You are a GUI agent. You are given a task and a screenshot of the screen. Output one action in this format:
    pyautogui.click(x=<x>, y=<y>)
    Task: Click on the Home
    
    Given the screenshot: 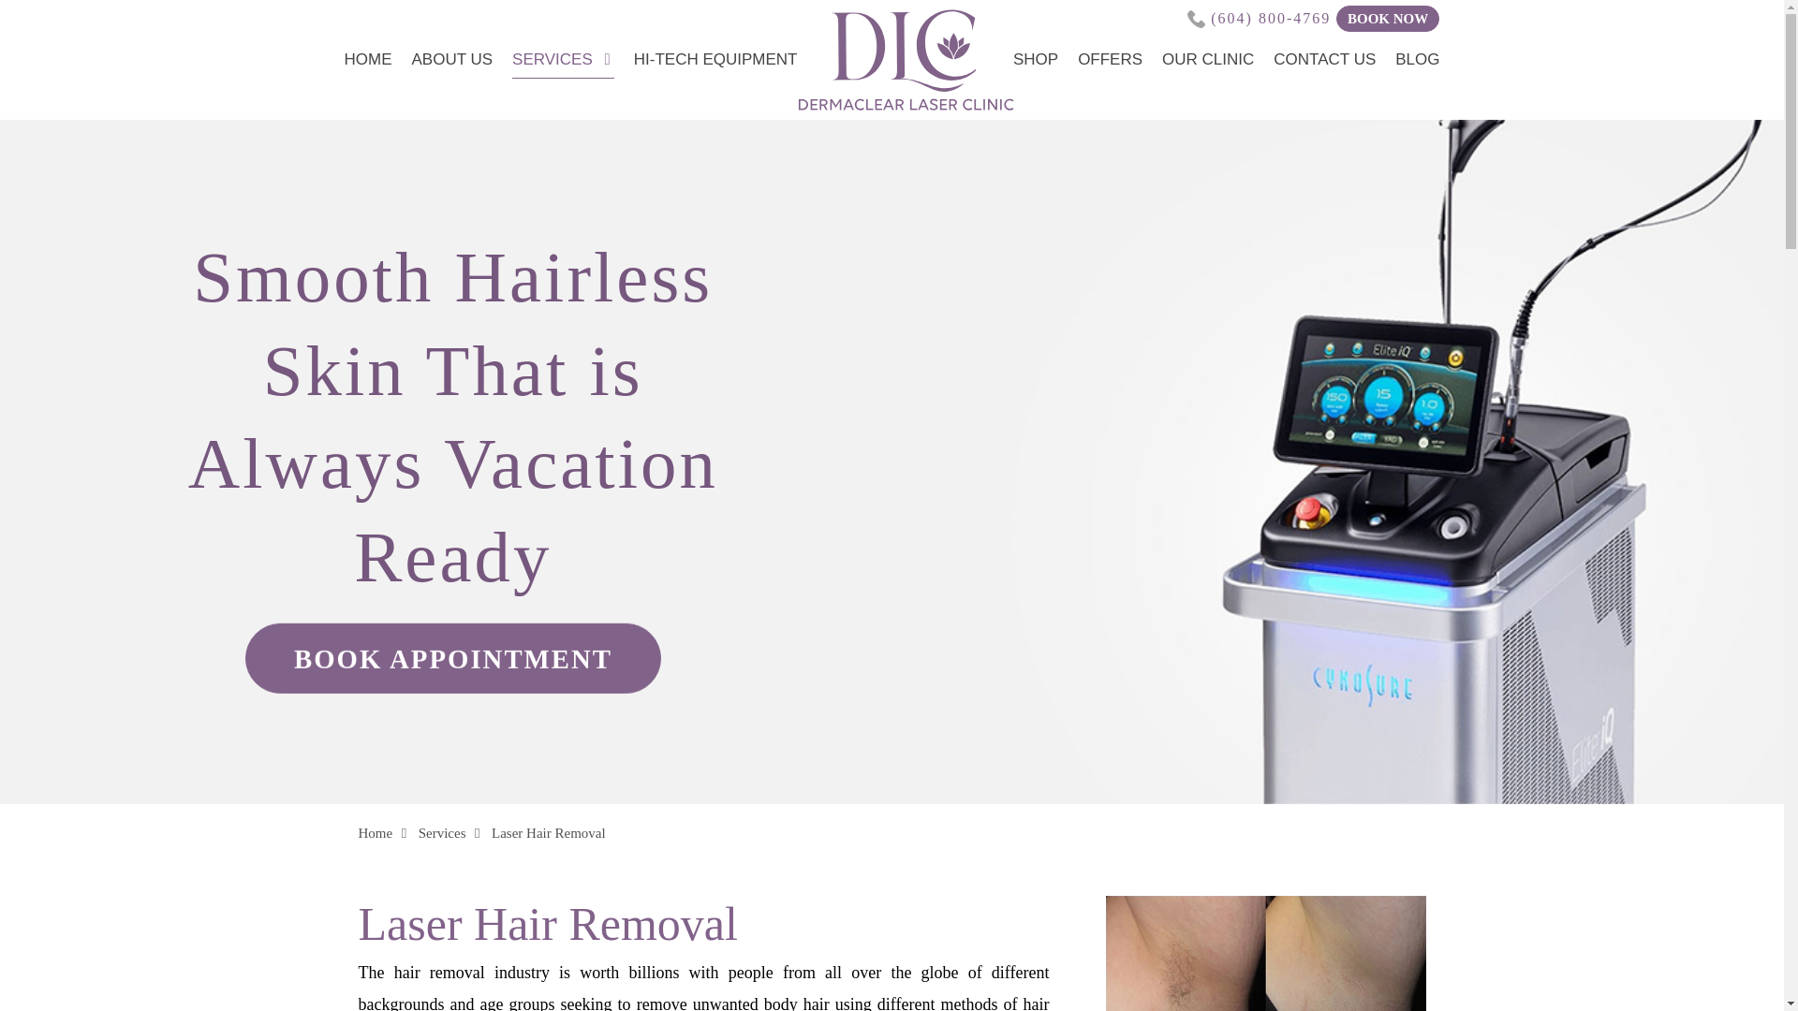 What is the action you would take?
    pyautogui.click(x=375, y=833)
    